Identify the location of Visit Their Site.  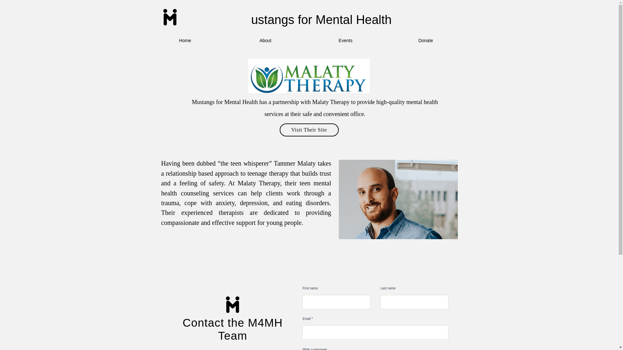
(309, 130).